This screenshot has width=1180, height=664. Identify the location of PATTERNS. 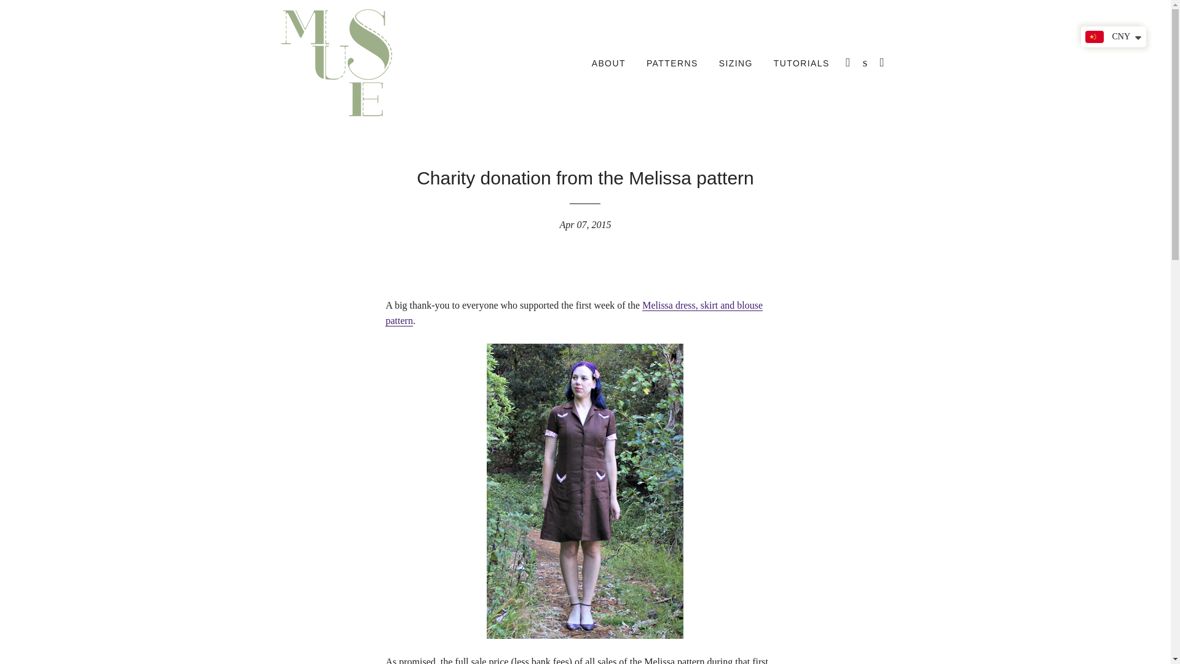
(672, 63).